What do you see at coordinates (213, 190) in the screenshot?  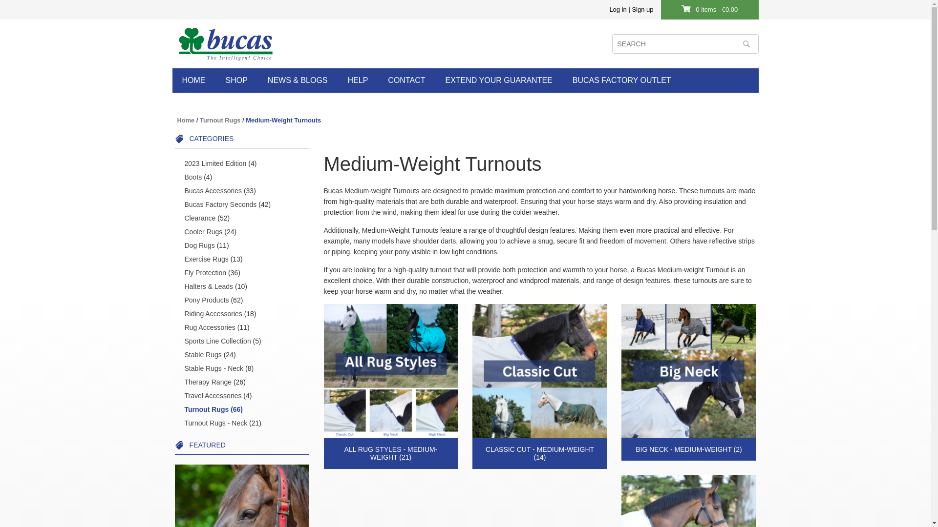 I see `Bucas Accessories` at bounding box center [213, 190].